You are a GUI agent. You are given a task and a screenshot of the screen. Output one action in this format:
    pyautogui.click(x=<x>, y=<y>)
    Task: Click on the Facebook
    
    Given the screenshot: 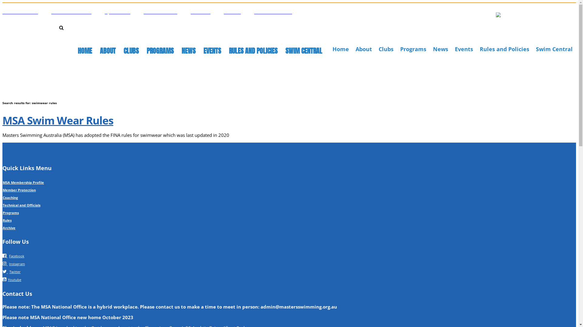 What is the action you would take?
    pyautogui.click(x=13, y=256)
    